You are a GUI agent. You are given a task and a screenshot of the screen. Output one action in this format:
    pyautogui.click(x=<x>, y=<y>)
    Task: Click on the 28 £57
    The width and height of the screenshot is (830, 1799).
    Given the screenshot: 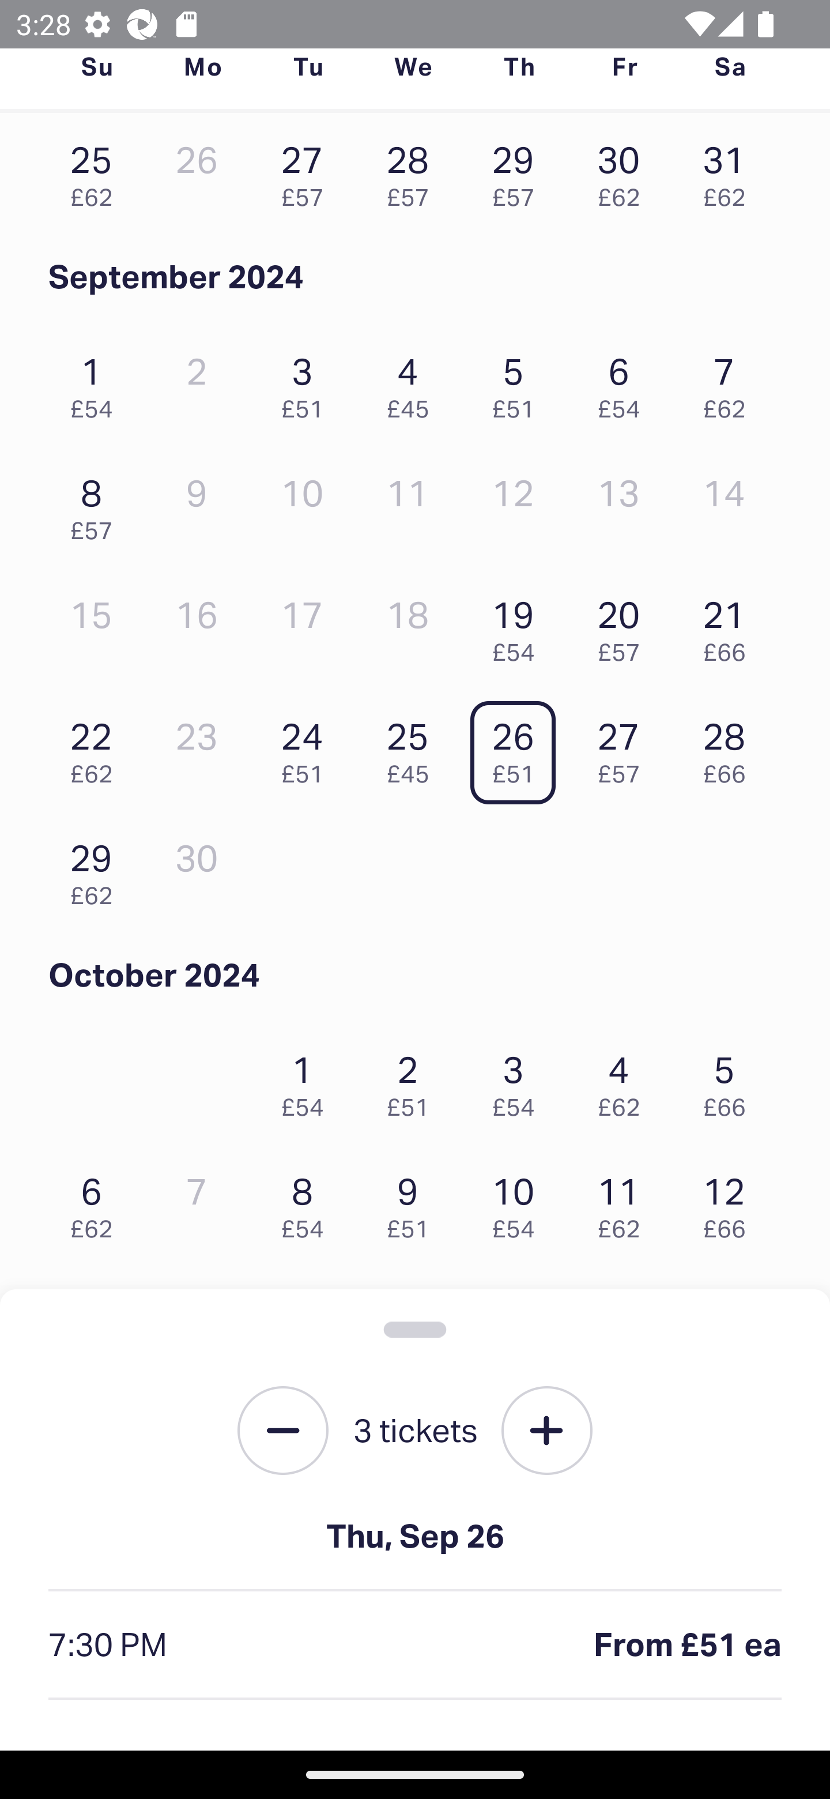 What is the action you would take?
    pyautogui.click(x=414, y=171)
    